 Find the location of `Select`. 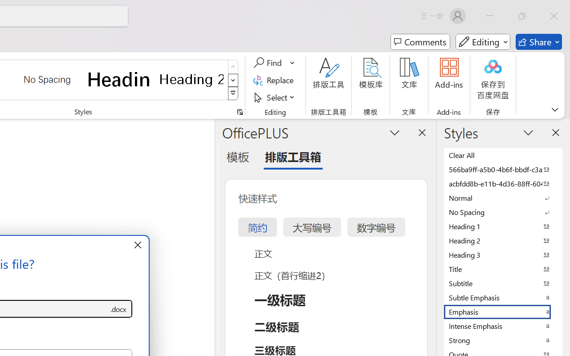

Select is located at coordinates (275, 97).